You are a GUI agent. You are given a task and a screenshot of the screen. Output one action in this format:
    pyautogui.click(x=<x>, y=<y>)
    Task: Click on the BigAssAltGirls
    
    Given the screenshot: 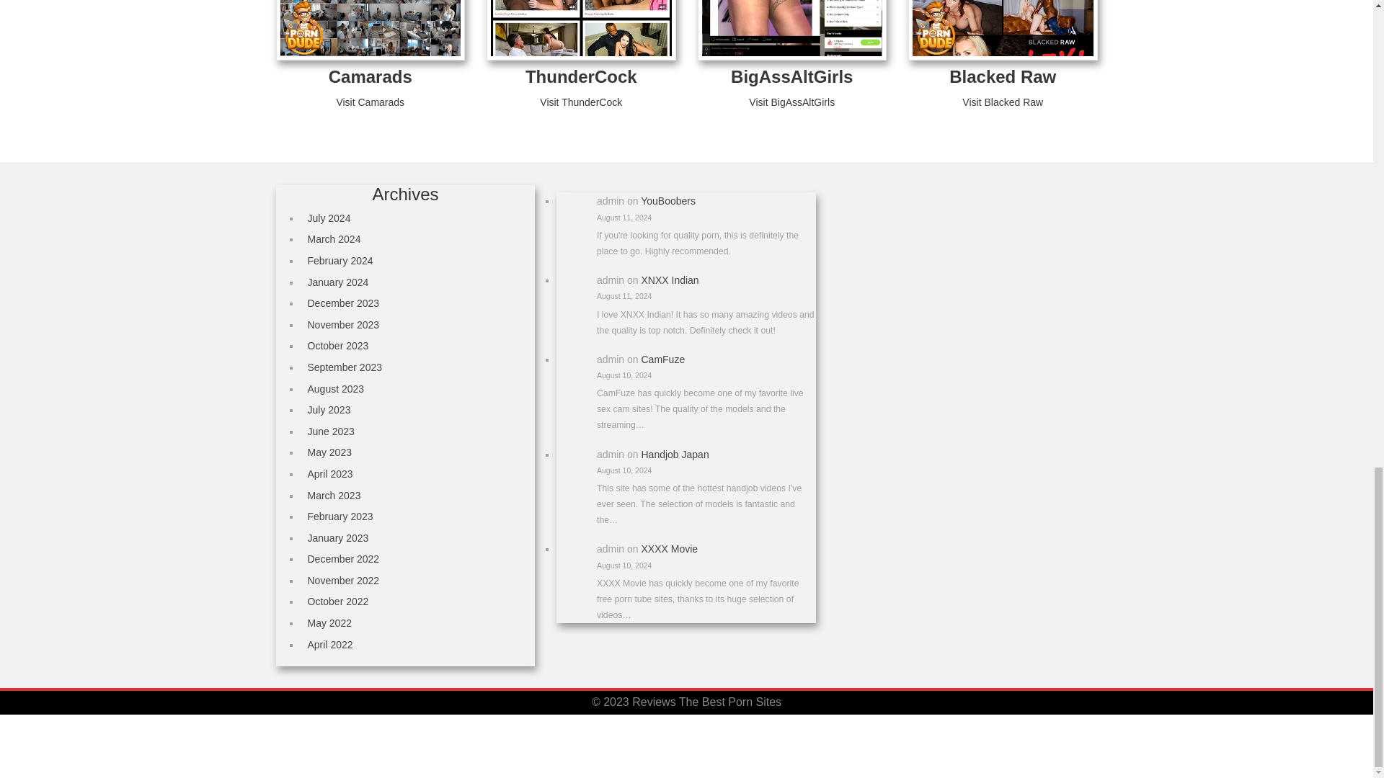 What is the action you would take?
    pyautogui.click(x=791, y=76)
    